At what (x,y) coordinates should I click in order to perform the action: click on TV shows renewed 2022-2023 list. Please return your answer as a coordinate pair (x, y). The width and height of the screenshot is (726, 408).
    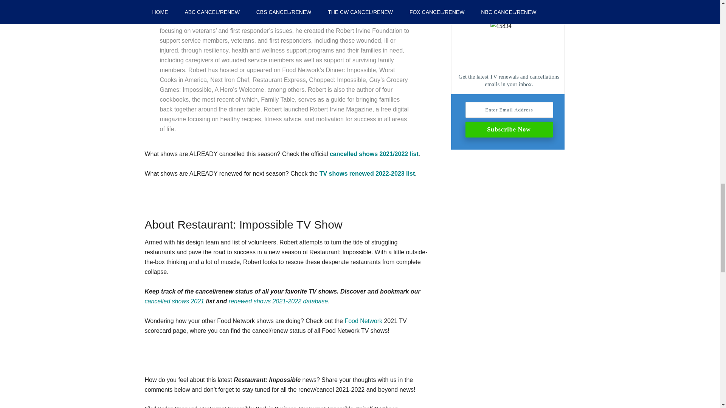
    Looking at the image, I should click on (367, 173).